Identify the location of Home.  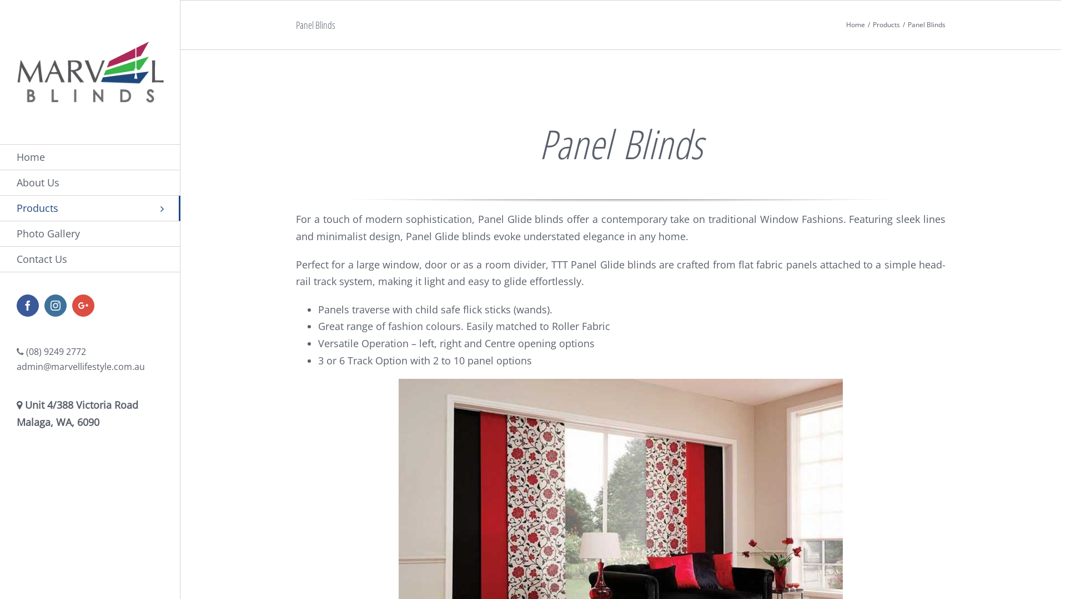
(90, 158).